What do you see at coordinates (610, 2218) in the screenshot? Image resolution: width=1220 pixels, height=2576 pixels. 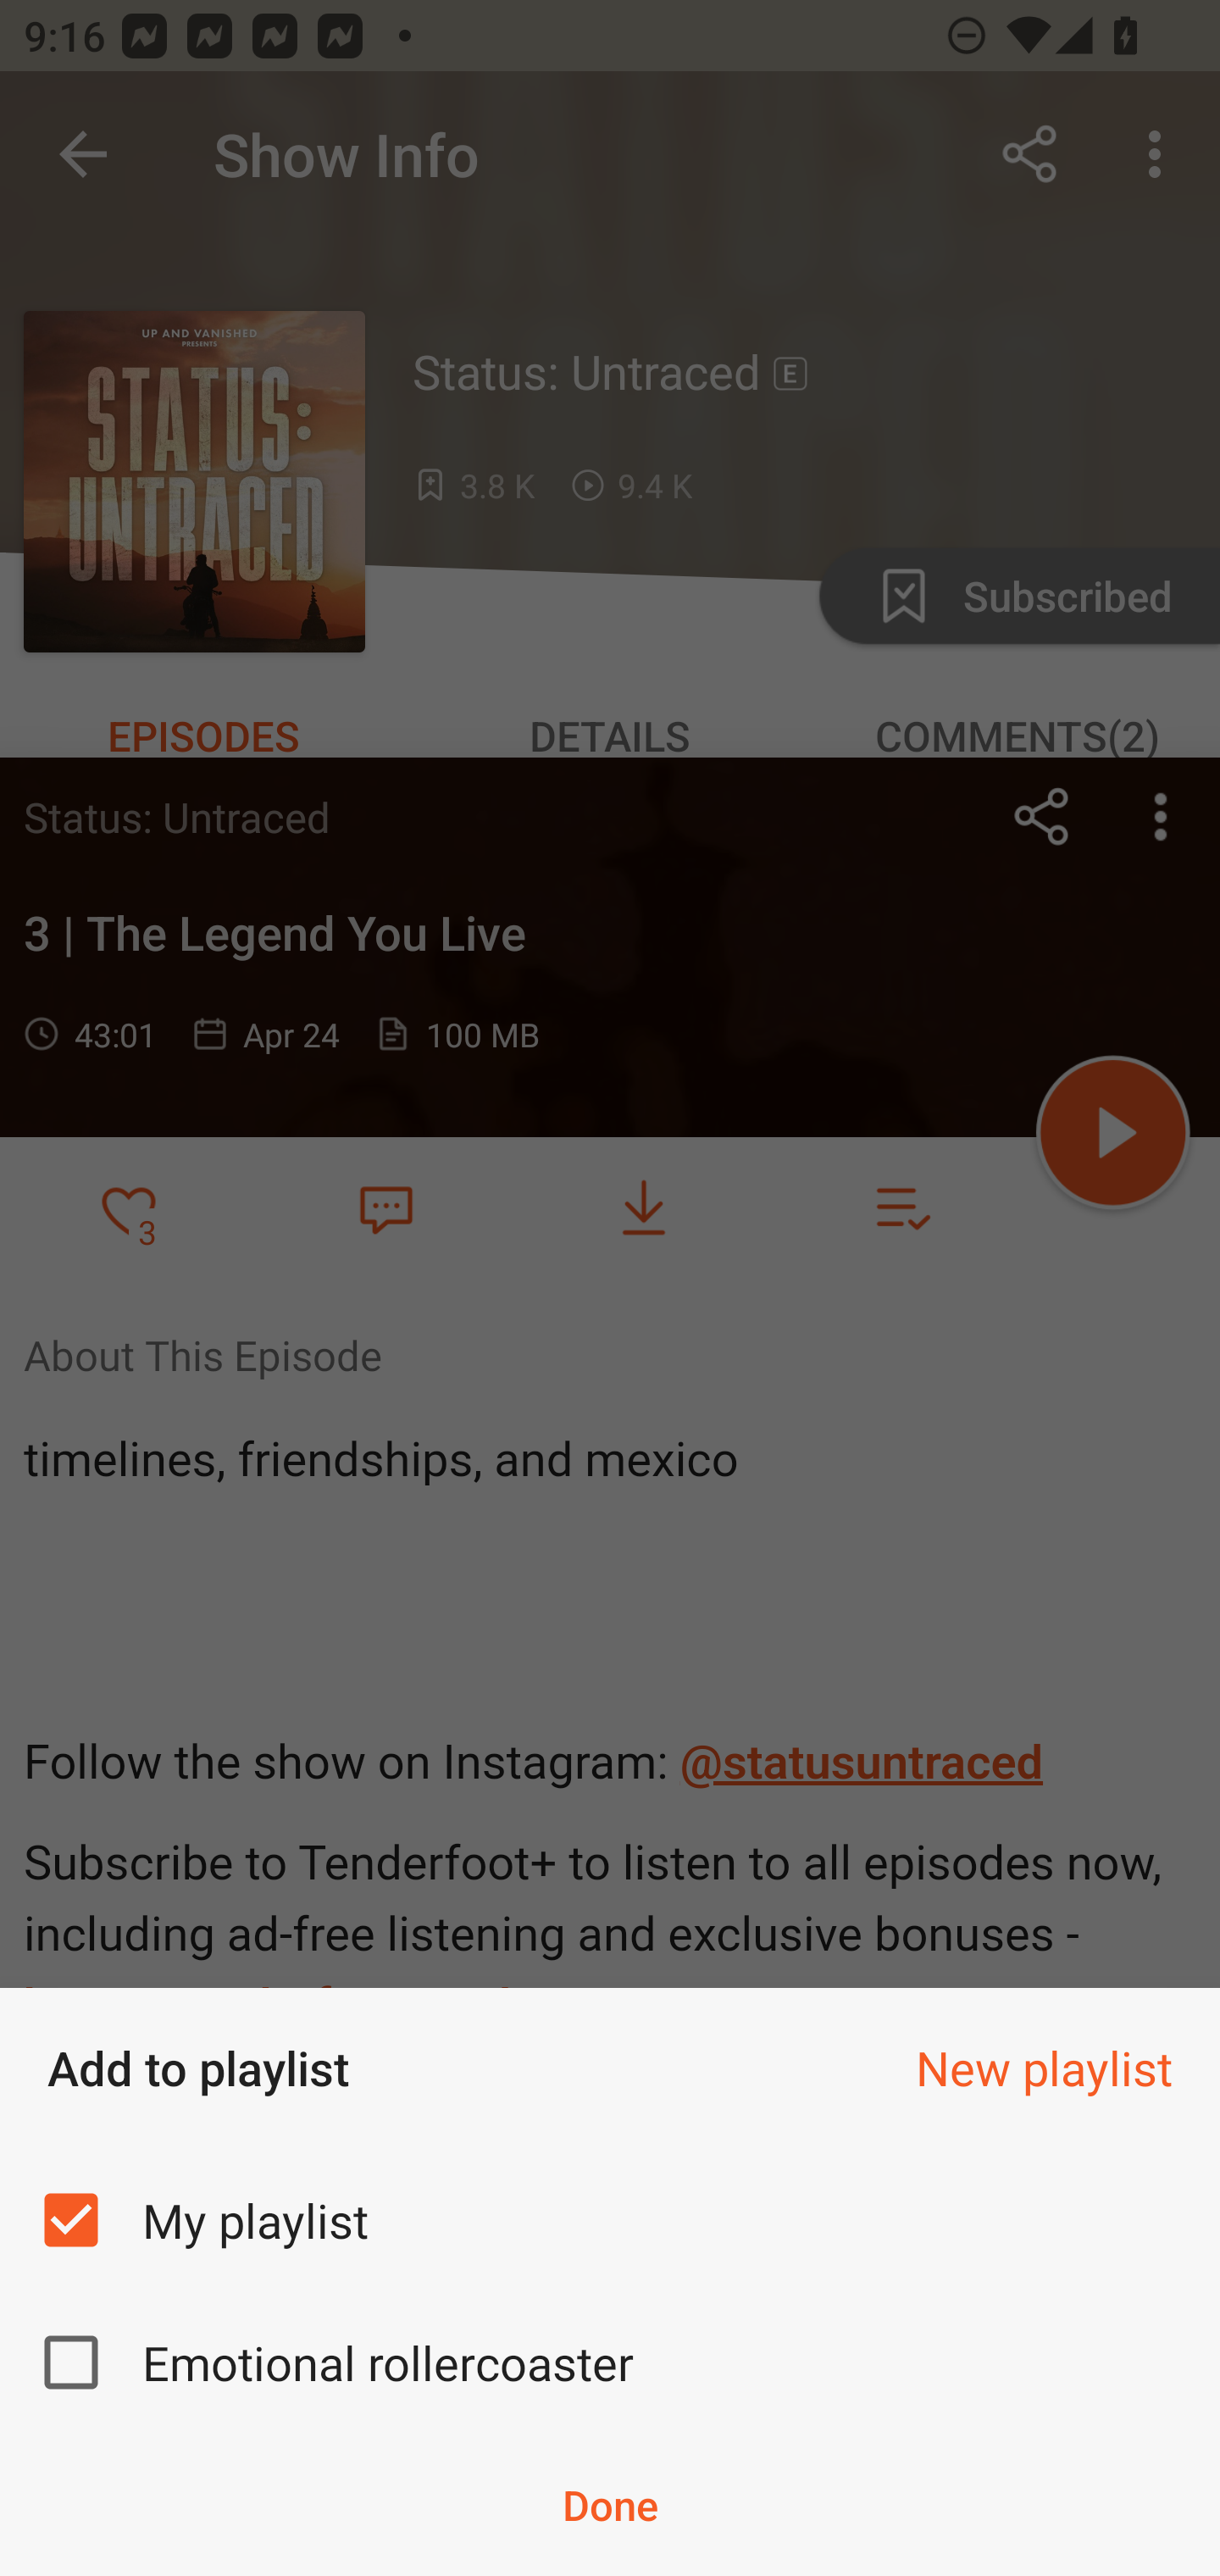 I see `My playlist` at bounding box center [610, 2218].